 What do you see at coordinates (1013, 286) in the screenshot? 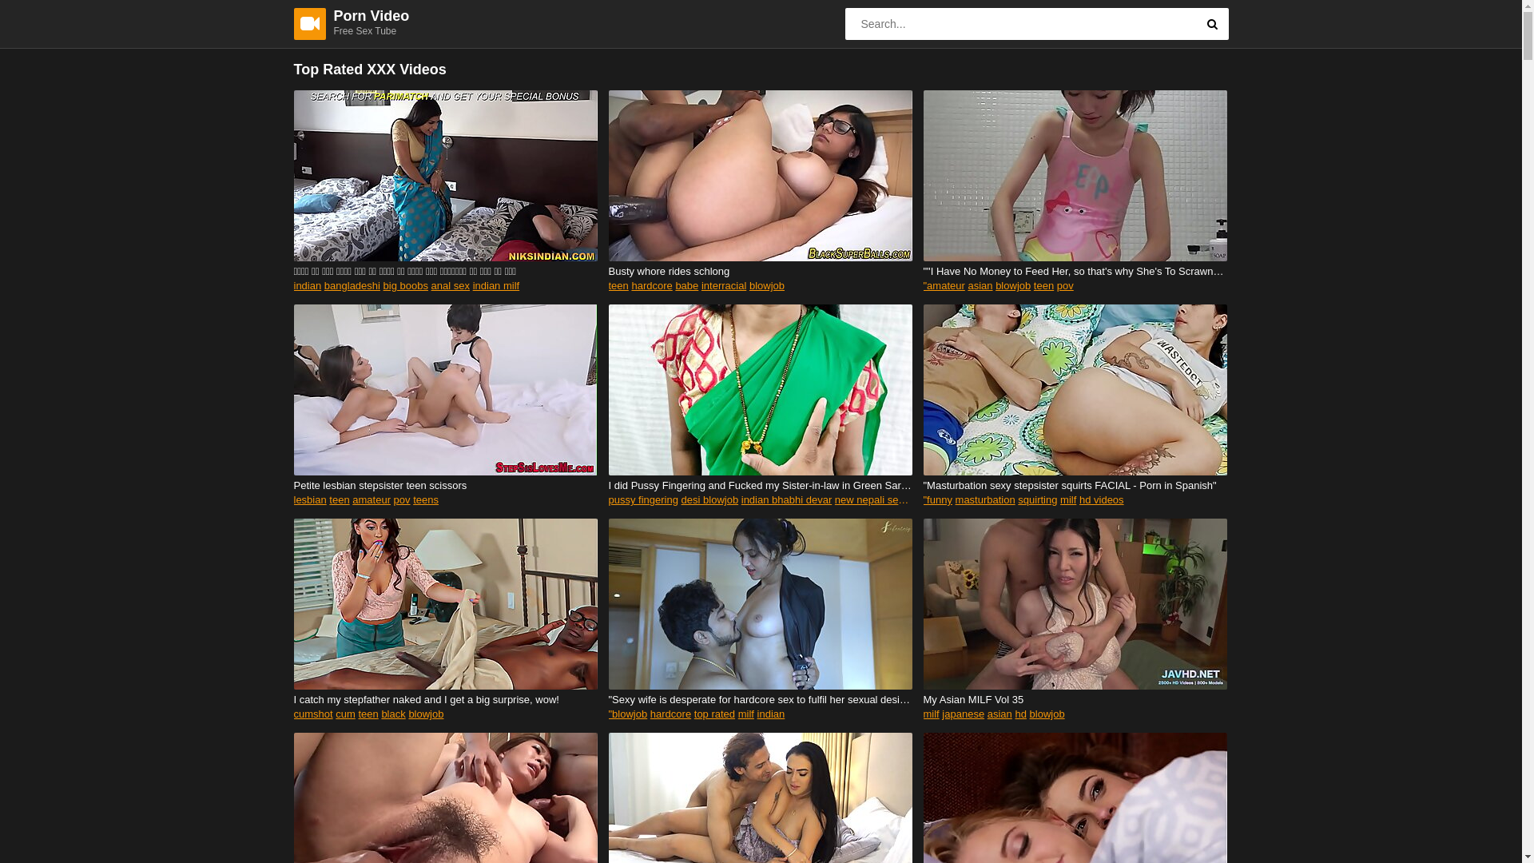
I see `blowjob` at bounding box center [1013, 286].